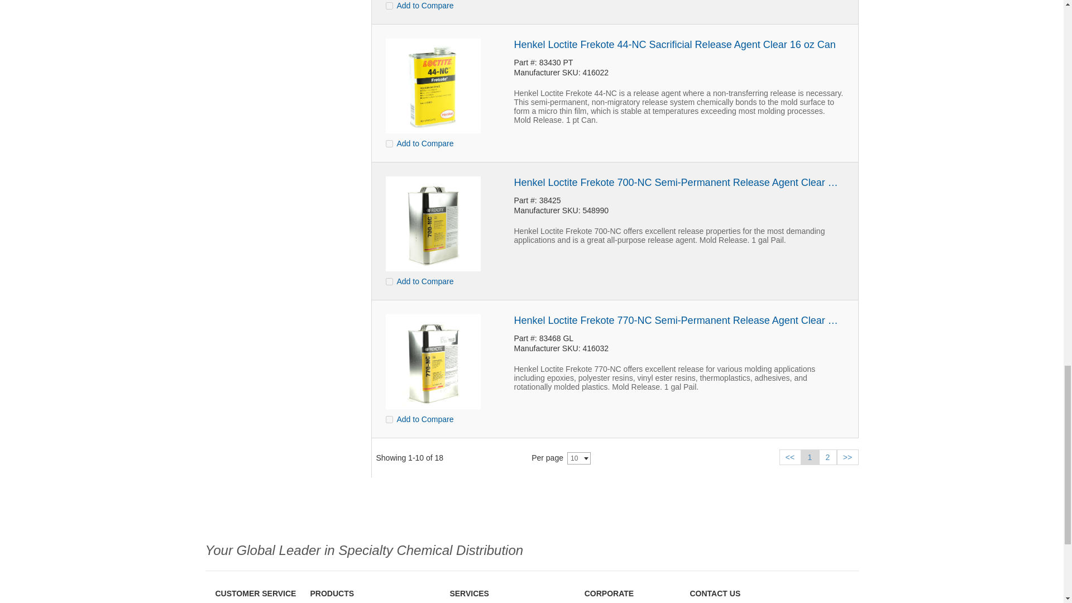  Describe the element at coordinates (389, 143) in the screenshot. I see `on` at that location.